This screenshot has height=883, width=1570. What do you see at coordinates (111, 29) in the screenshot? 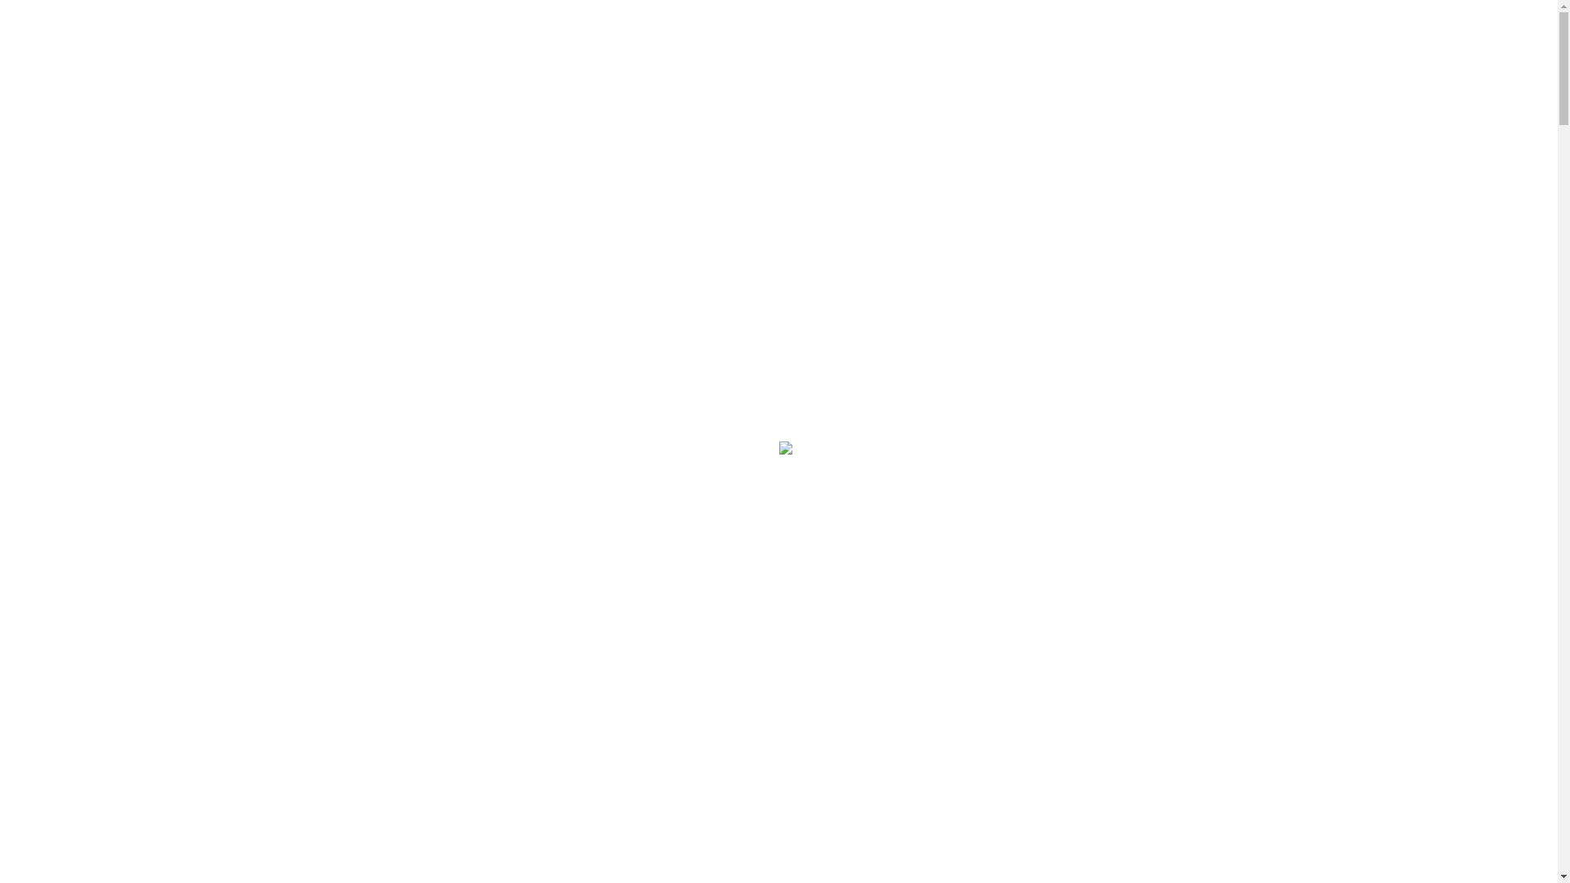
I see `Facebook page opens in new window` at bounding box center [111, 29].